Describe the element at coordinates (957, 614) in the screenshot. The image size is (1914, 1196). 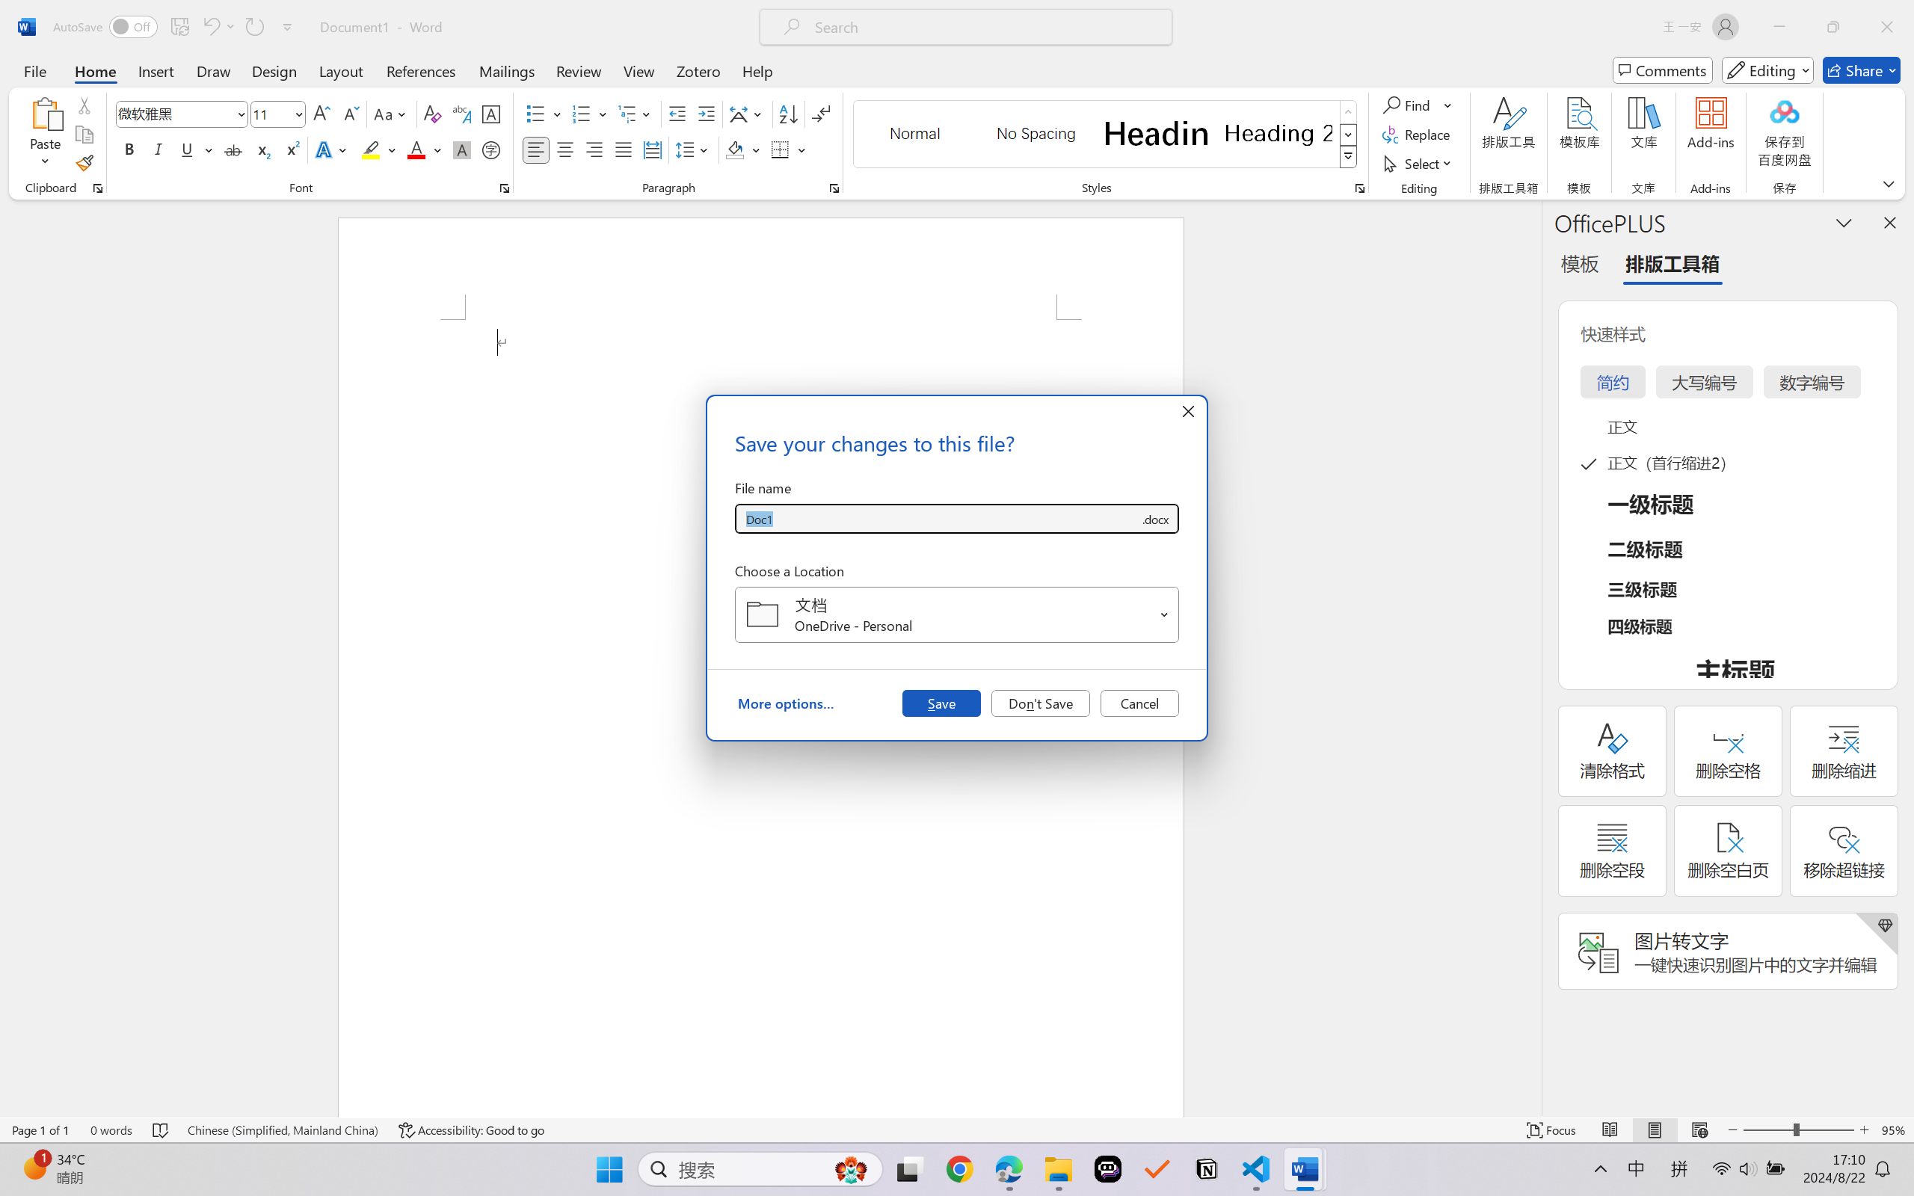
I see `Choose a Location` at that location.